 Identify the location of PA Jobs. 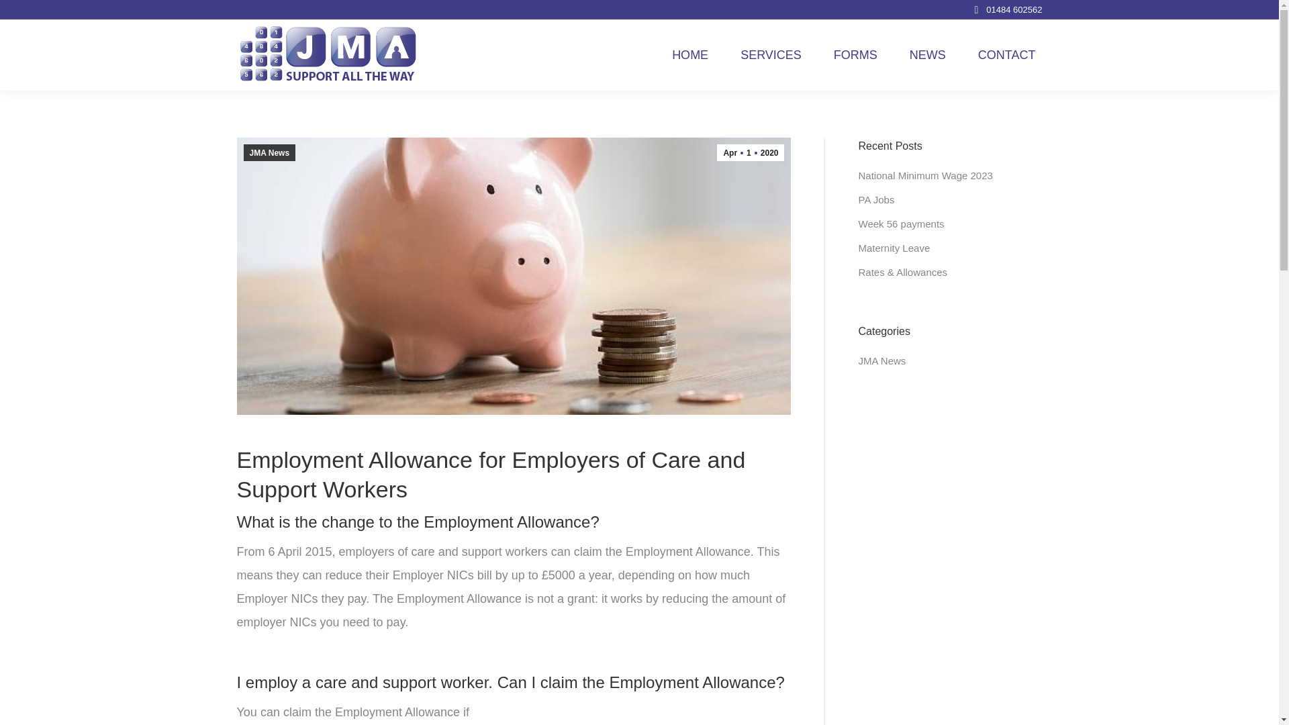
(876, 199).